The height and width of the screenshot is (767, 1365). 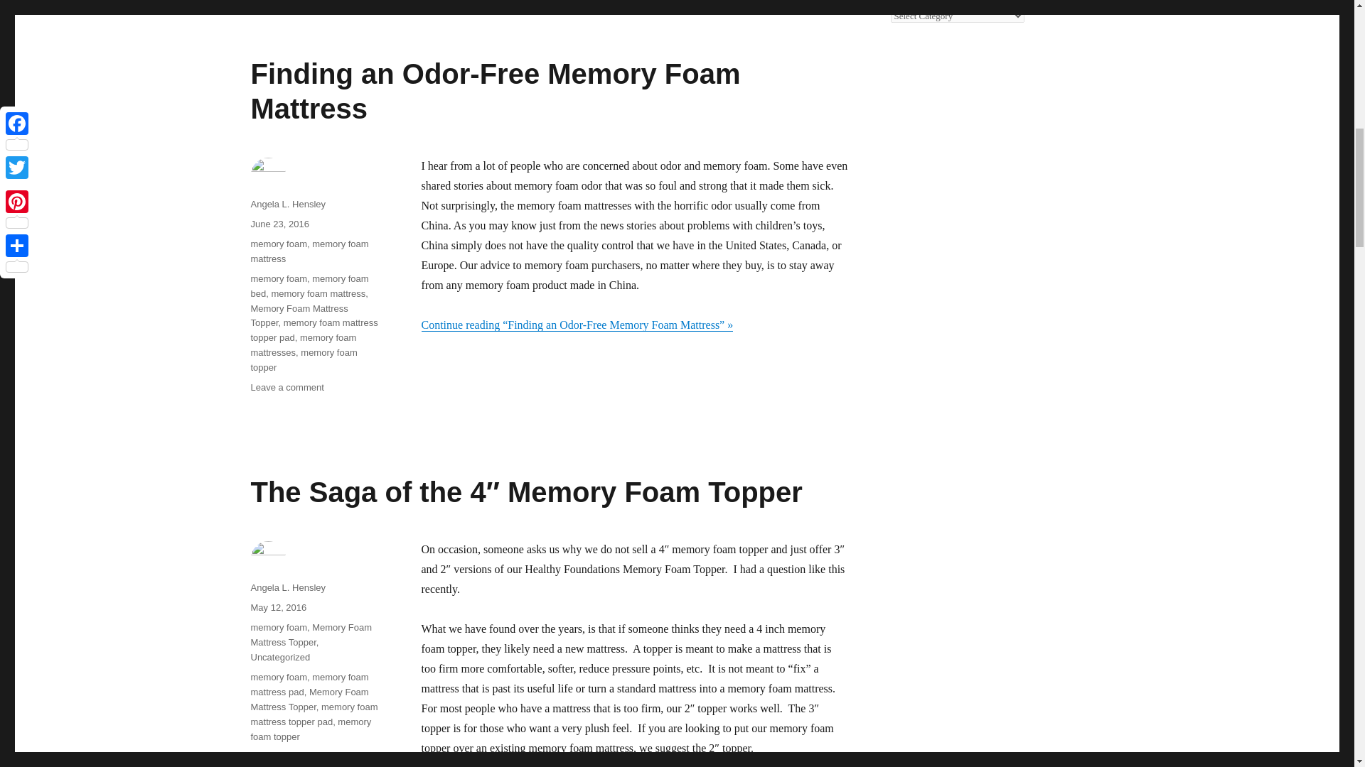 I want to click on Angela L. Hensley, so click(x=287, y=203).